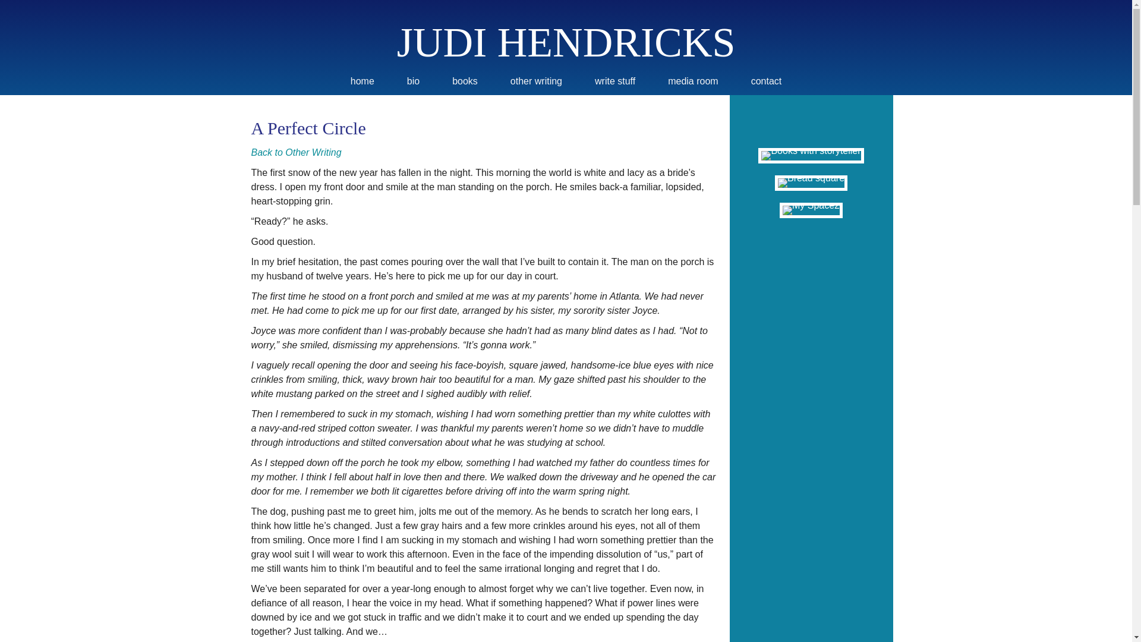 This screenshot has width=1141, height=642. What do you see at coordinates (614, 81) in the screenshot?
I see `write stuff` at bounding box center [614, 81].